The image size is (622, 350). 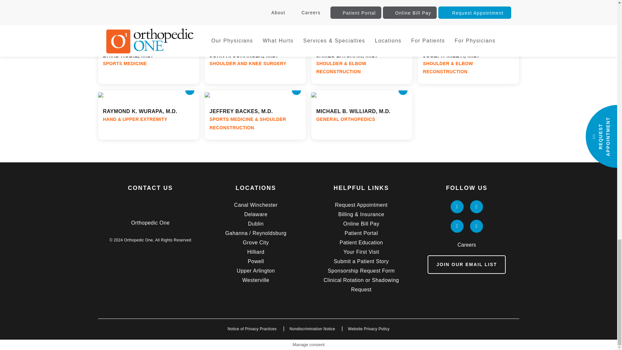 I want to click on Orthopedic One Home Page, so click(x=150, y=204).